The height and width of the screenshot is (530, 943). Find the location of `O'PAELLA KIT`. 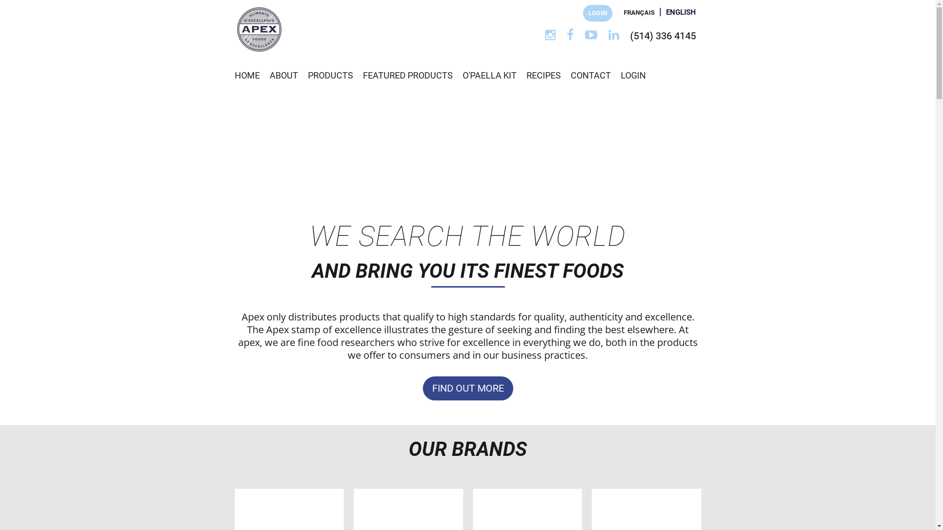

O'PAELLA KIT is located at coordinates (490, 76).